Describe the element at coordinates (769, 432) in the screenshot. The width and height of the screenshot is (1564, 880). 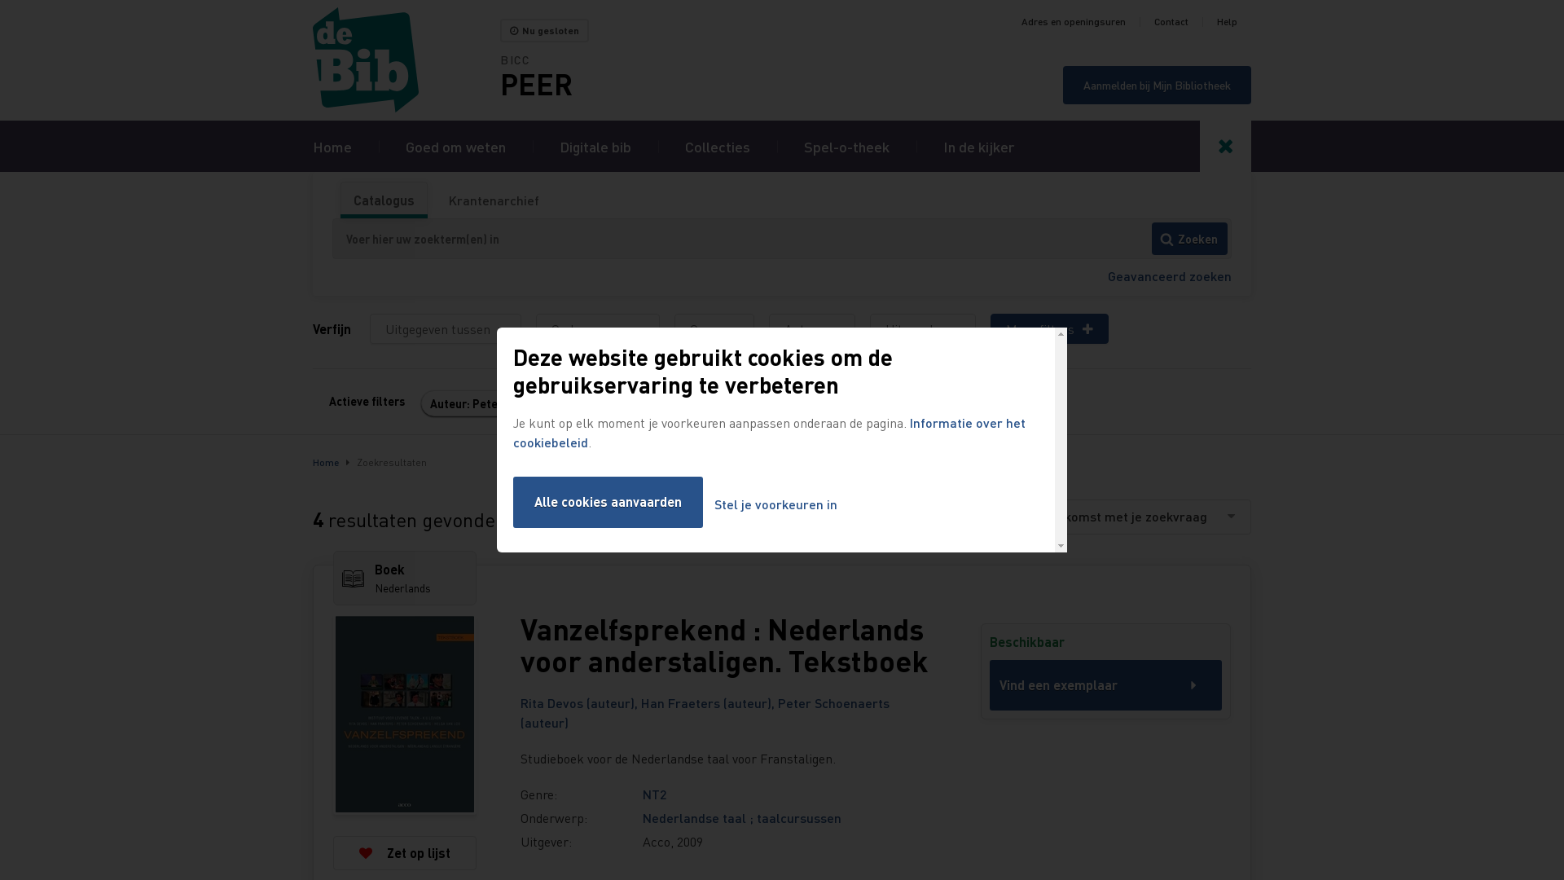
I see `Informatie over het cookiebeleid` at that location.